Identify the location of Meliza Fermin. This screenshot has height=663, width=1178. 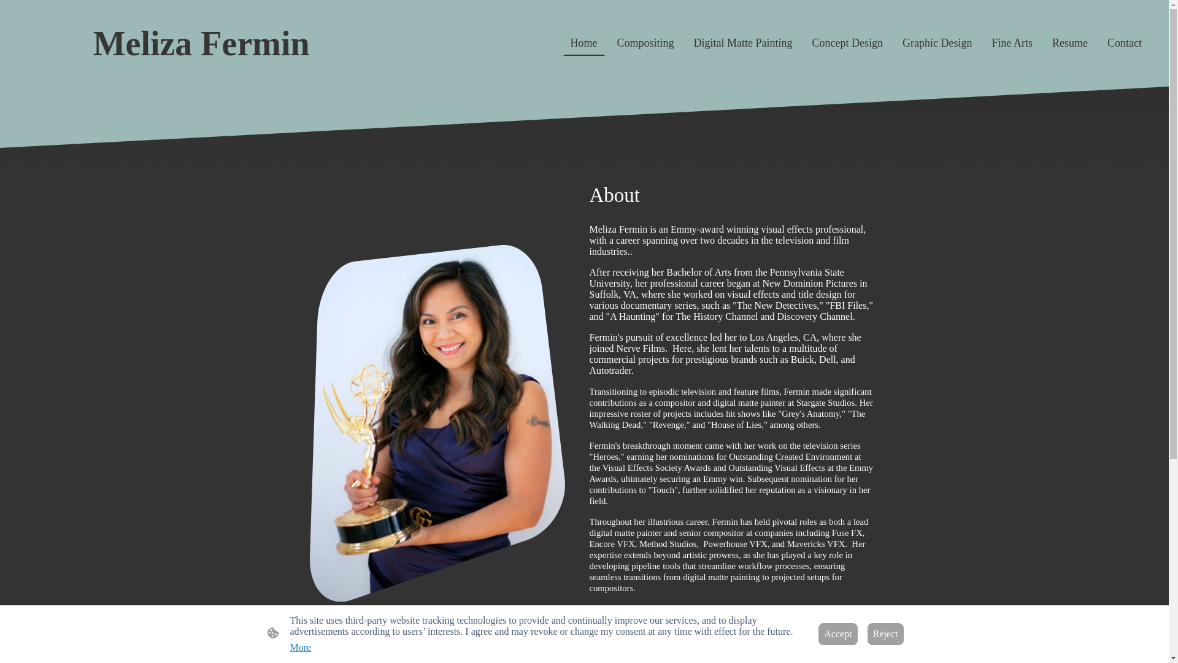
(201, 71).